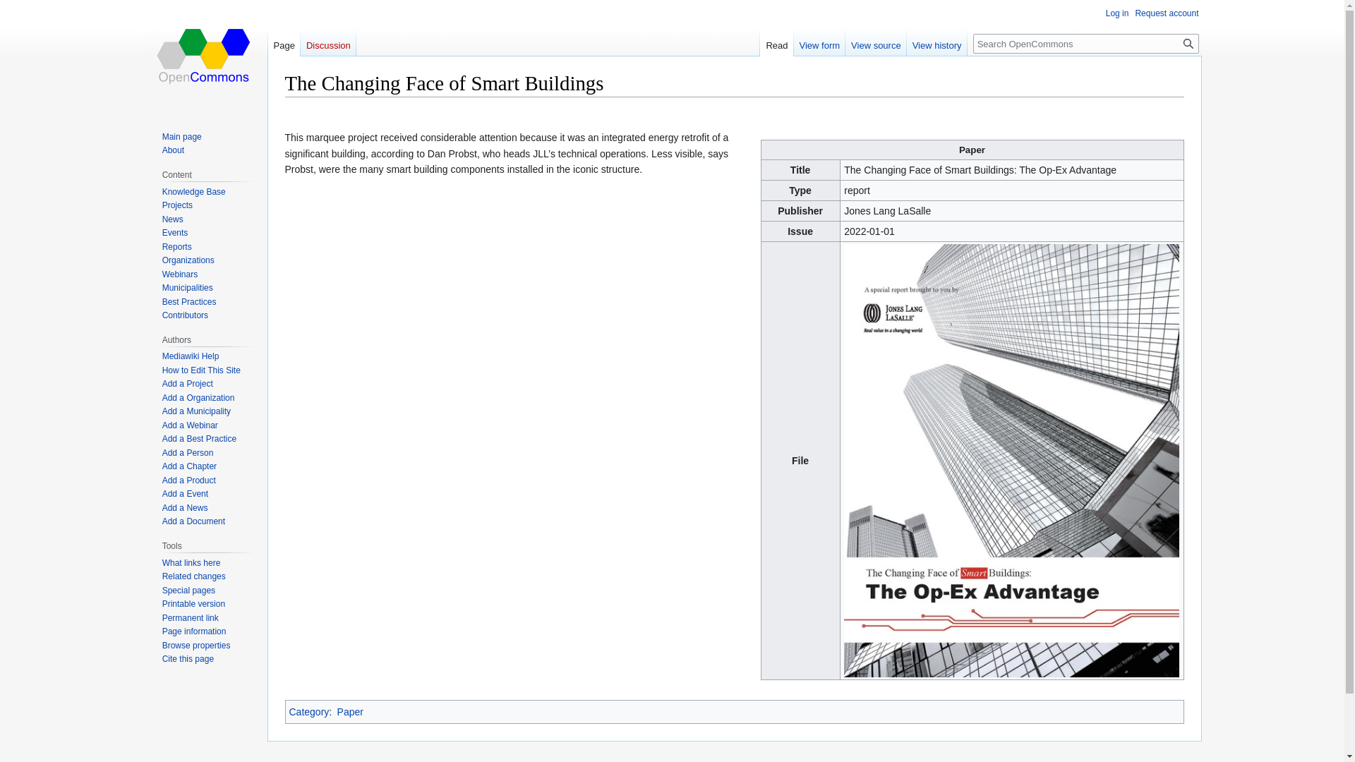 The height and width of the screenshot is (762, 1355). What do you see at coordinates (198, 398) in the screenshot?
I see `Add a Organization` at bounding box center [198, 398].